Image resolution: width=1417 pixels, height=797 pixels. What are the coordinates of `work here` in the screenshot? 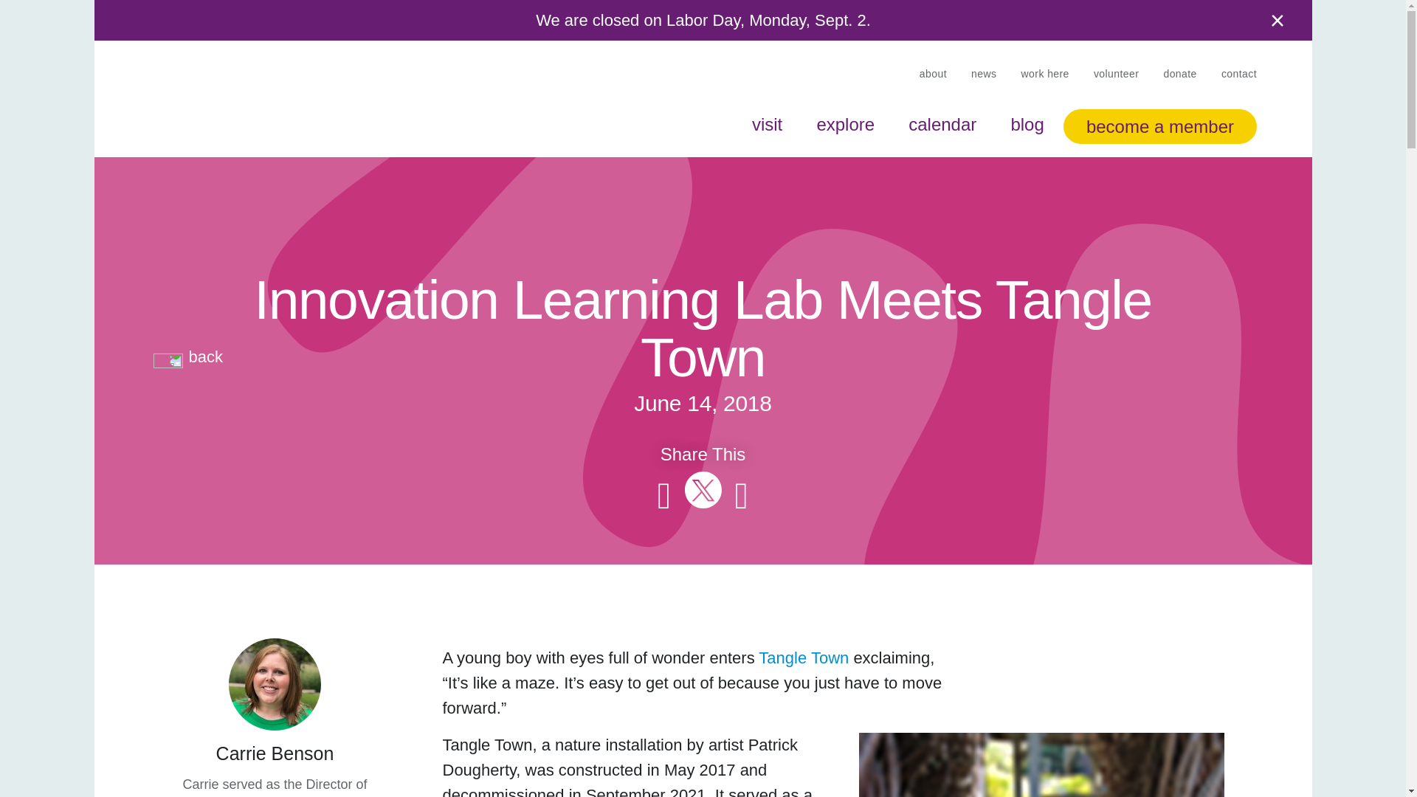 It's located at (1044, 74).